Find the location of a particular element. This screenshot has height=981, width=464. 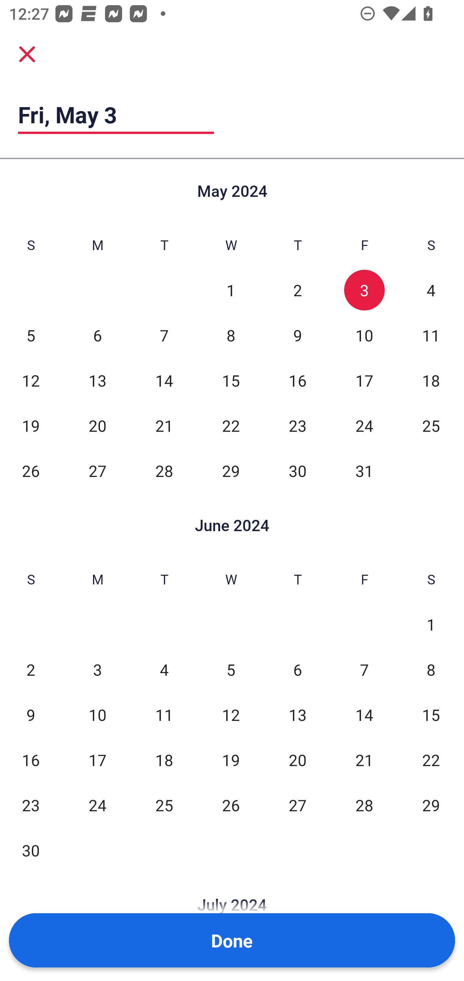

5 Wed, Jun 5, Not Selected is located at coordinates (231, 670).